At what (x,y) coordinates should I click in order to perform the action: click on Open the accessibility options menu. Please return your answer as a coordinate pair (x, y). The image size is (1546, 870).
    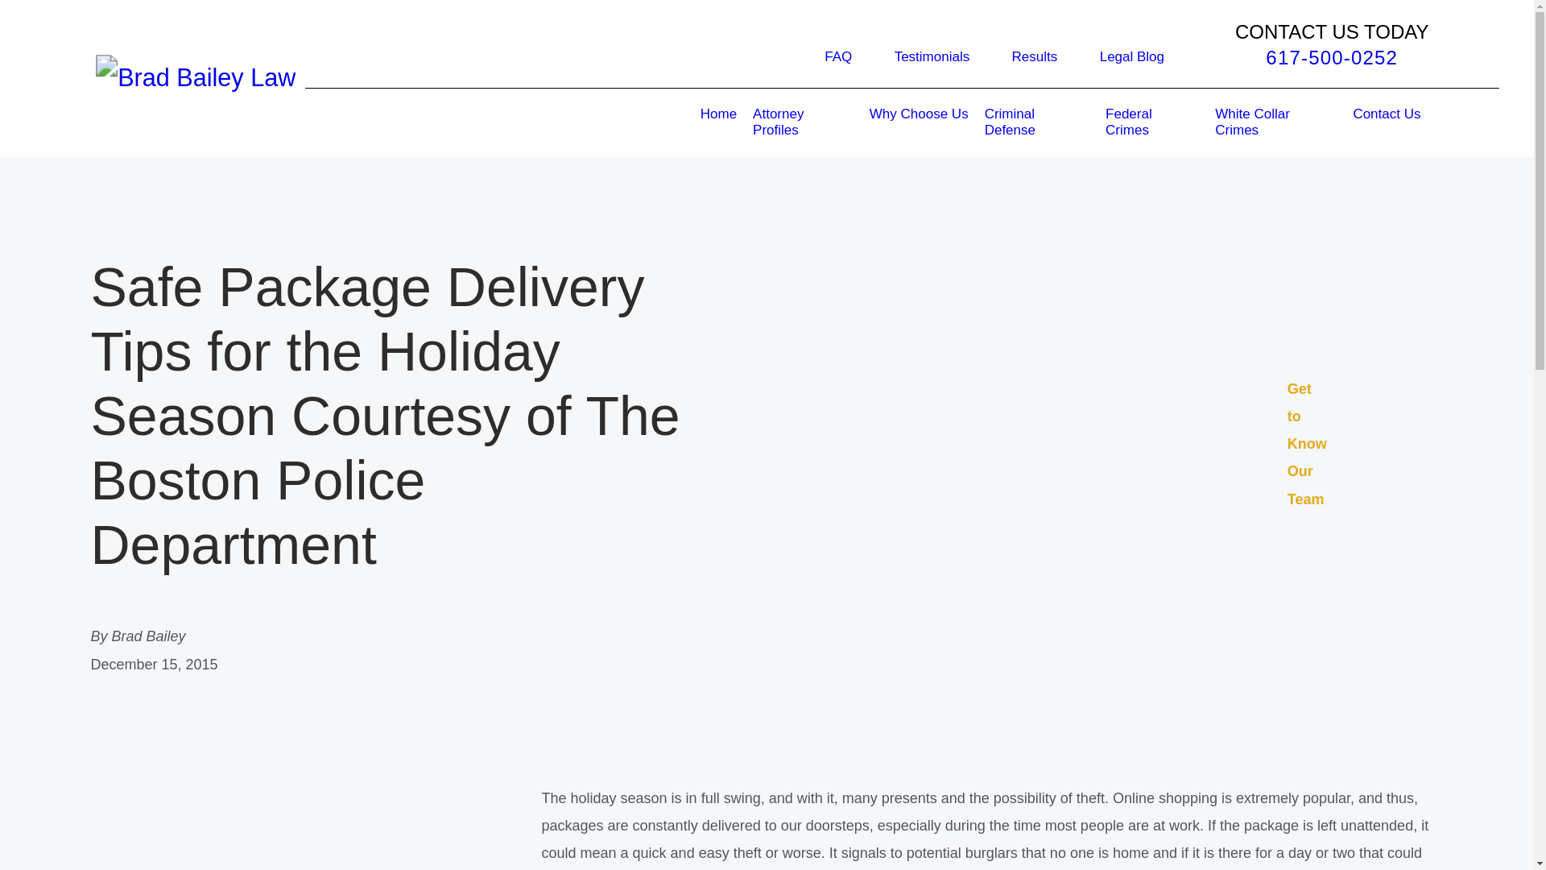
    Looking at the image, I should click on (1512, 847).